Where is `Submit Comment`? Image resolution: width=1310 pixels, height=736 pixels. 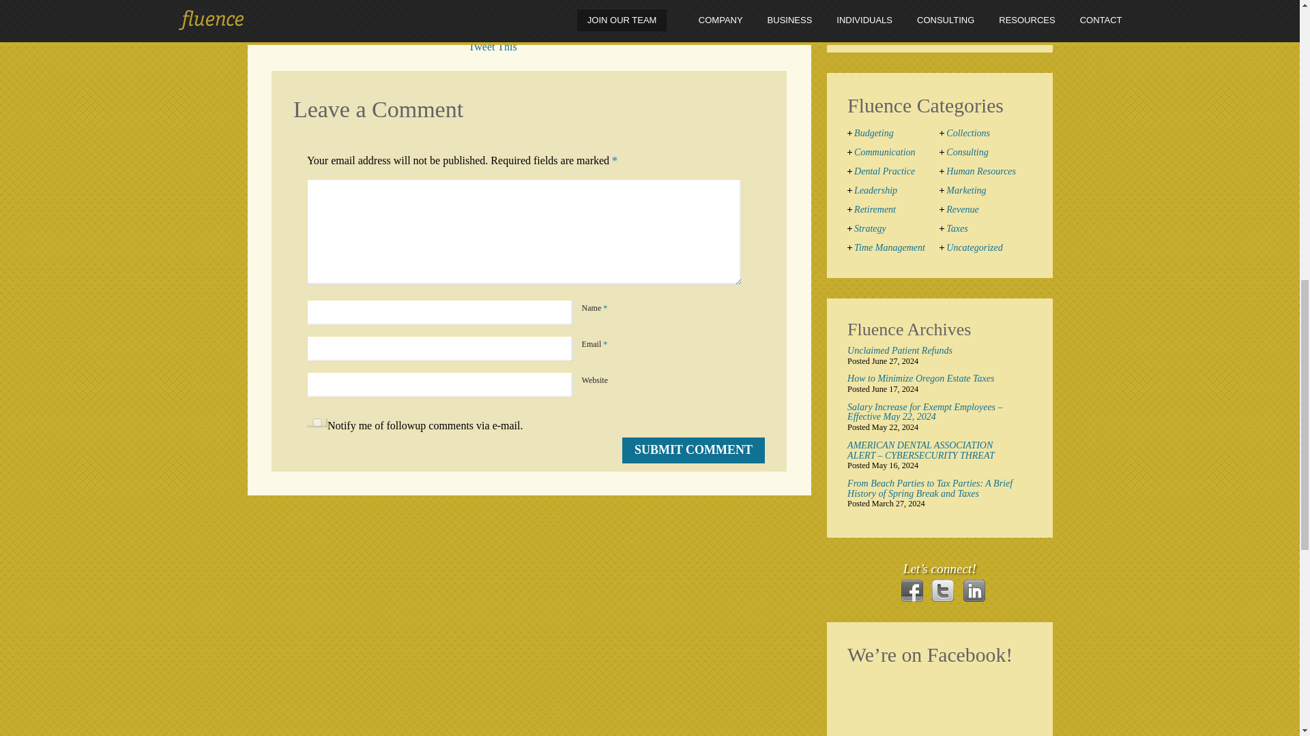 Submit Comment is located at coordinates (693, 450).